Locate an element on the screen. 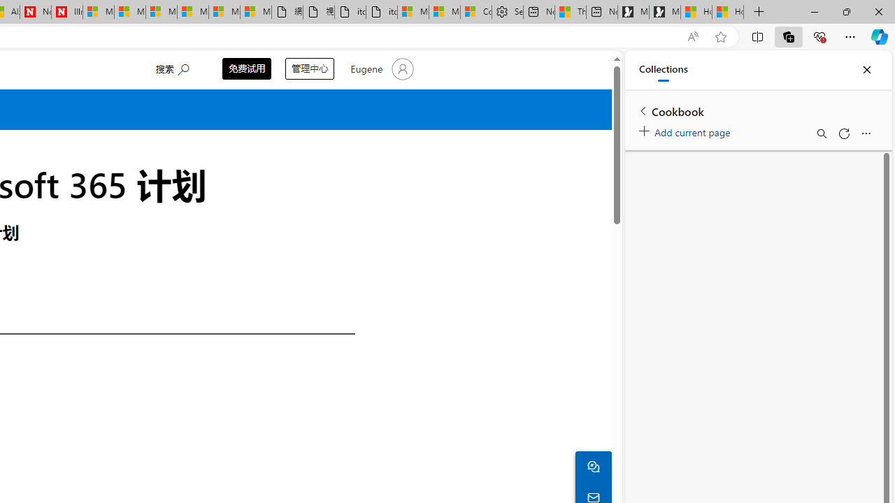 The height and width of the screenshot is (503, 895). How to Use a TV as a Computer Monitor is located at coordinates (727, 13).